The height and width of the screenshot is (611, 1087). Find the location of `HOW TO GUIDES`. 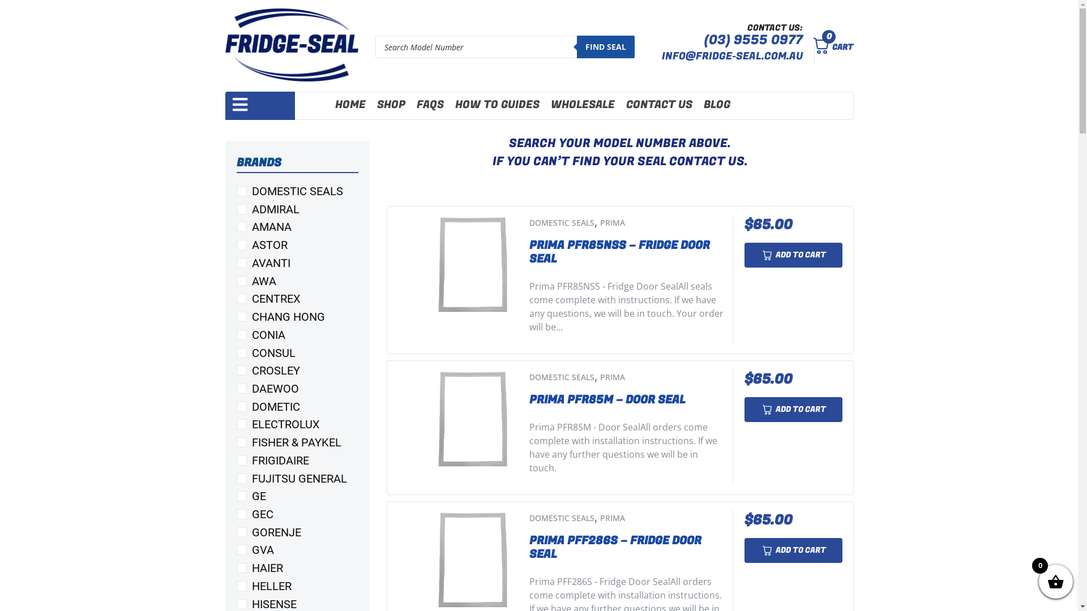

HOW TO GUIDES is located at coordinates (497, 105).